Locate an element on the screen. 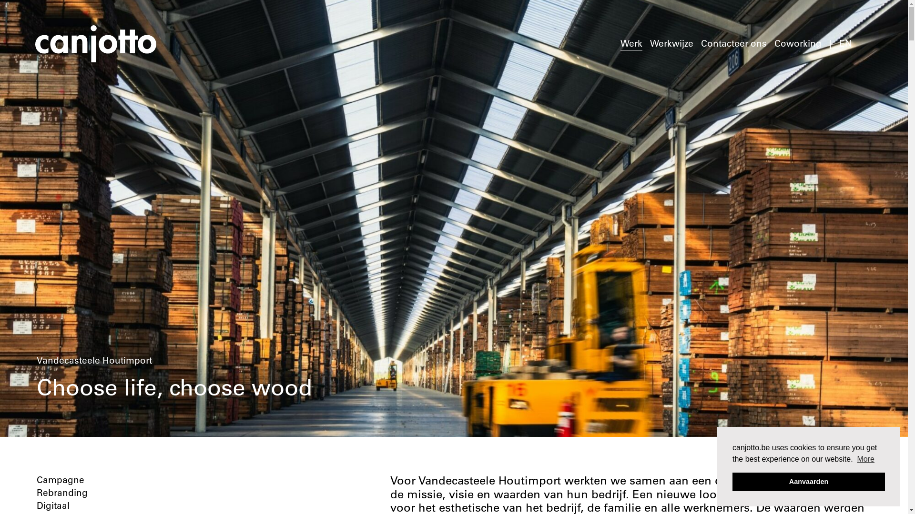 The width and height of the screenshot is (915, 514). EN is located at coordinates (845, 44).